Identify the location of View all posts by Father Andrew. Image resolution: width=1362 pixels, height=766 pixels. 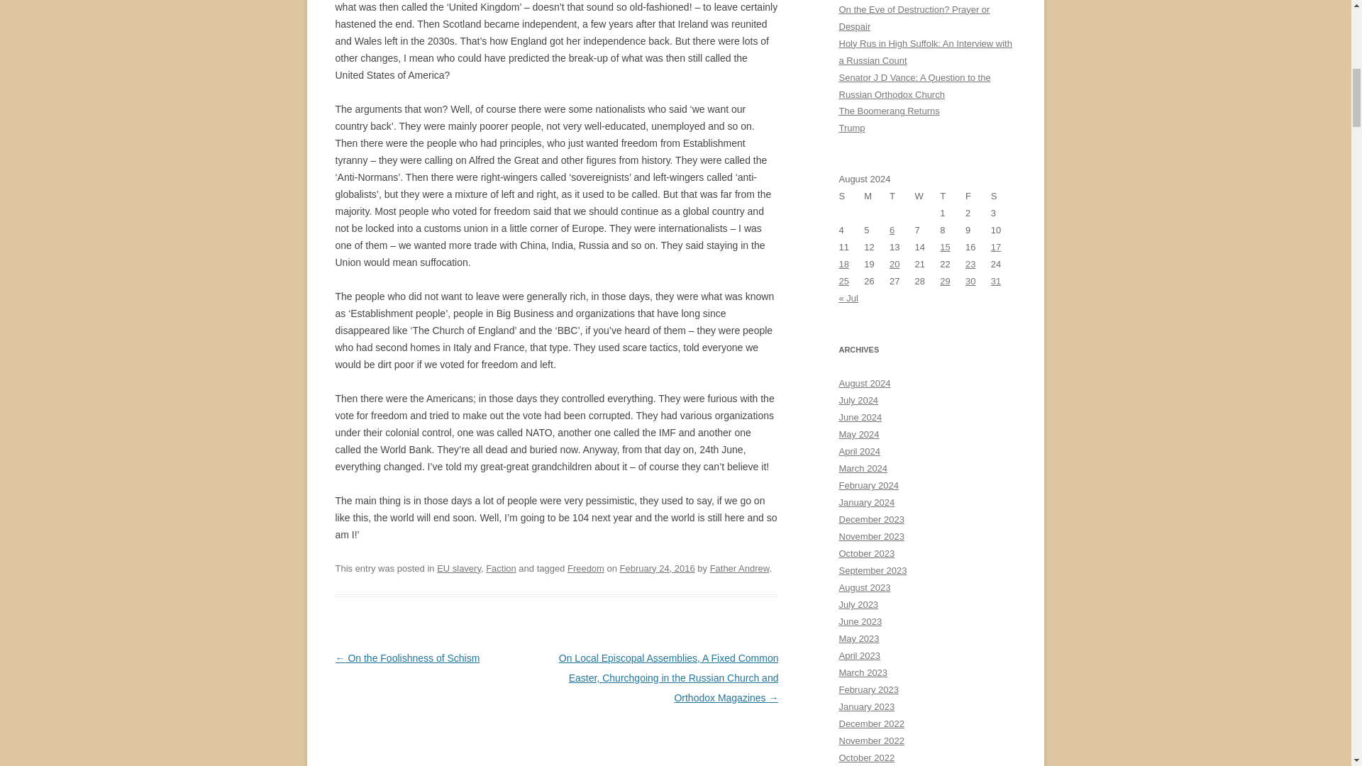
(739, 567).